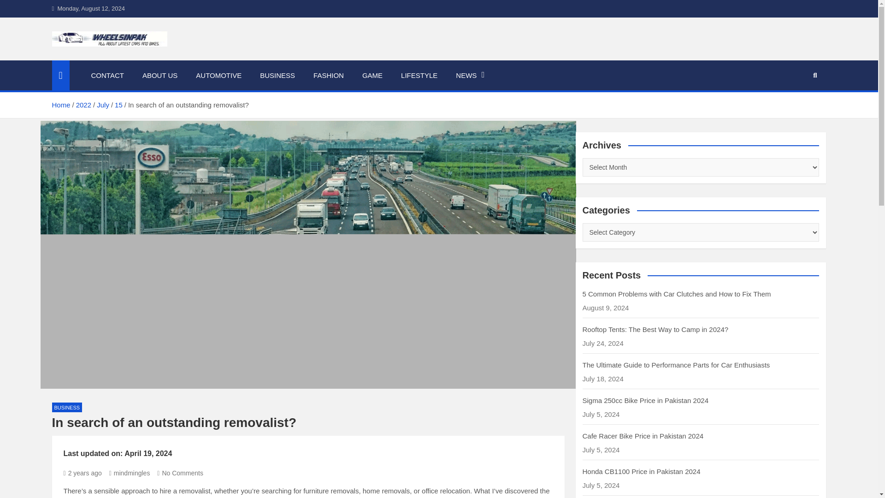  I want to click on BUSINESS, so click(66, 407).